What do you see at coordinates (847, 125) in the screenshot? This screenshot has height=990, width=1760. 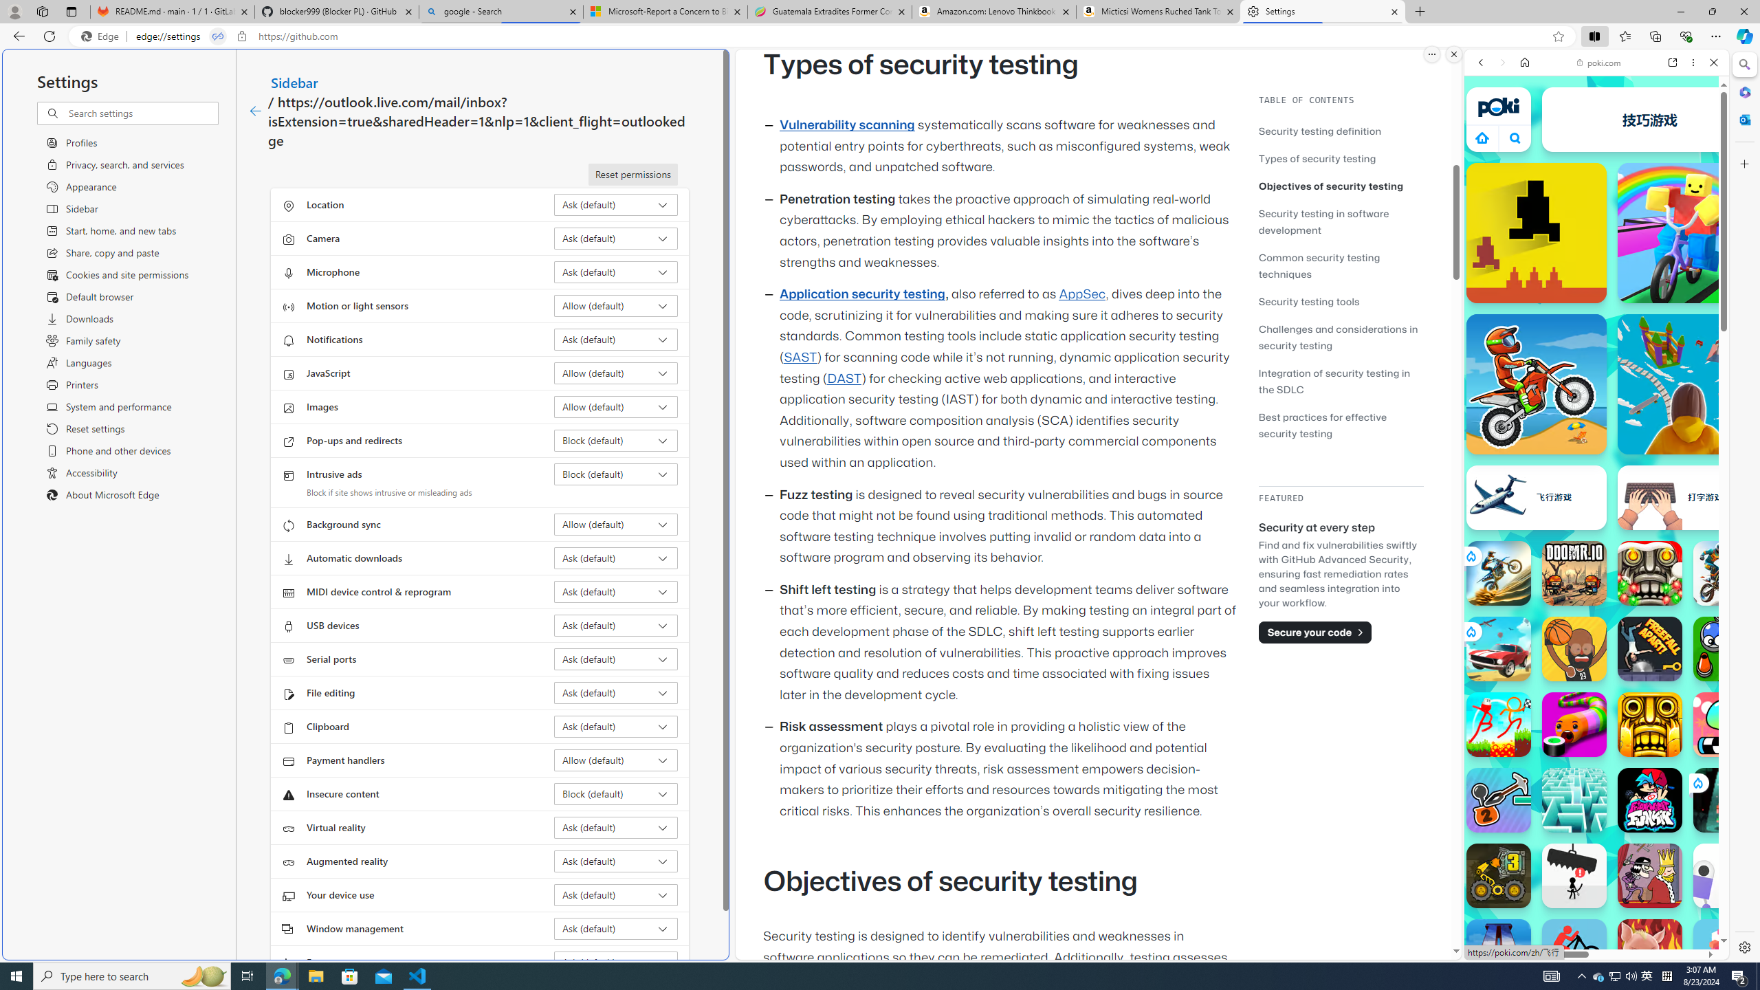 I see `Vulnerability scanning` at bounding box center [847, 125].